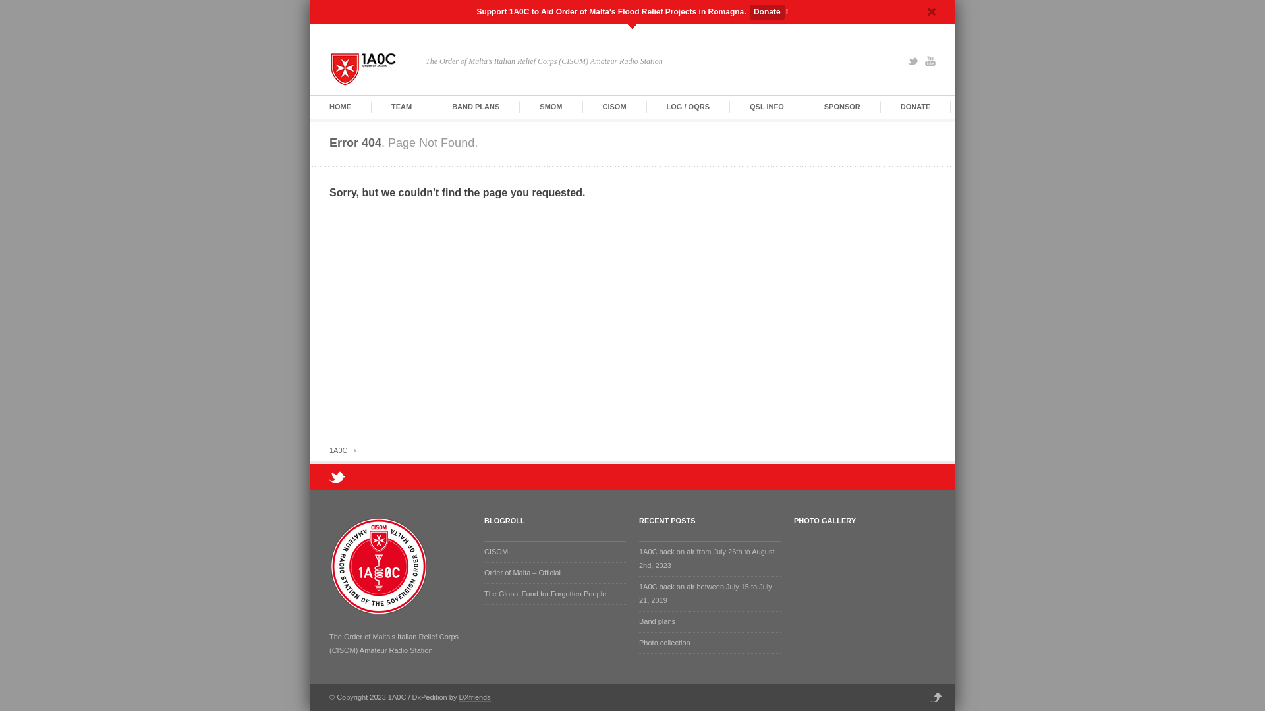 This screenshot has width=1265, height=711. I want to click on LOG / OQRS, so click(688, 107).